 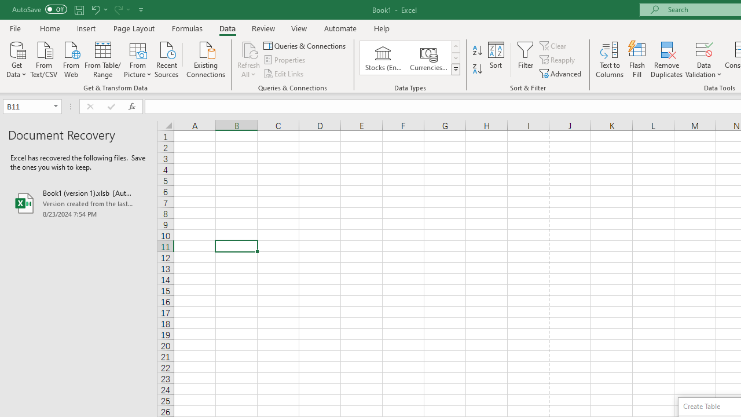 What do you see at coordinates (496, 59) in the screenshot?
I see `Sort...` at bounding box center [496, 59].